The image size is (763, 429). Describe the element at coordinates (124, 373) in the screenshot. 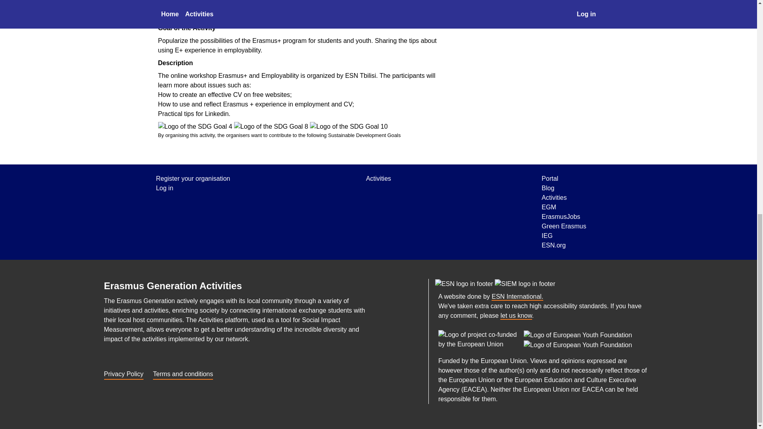

I see `Privacy Policy` at that location.